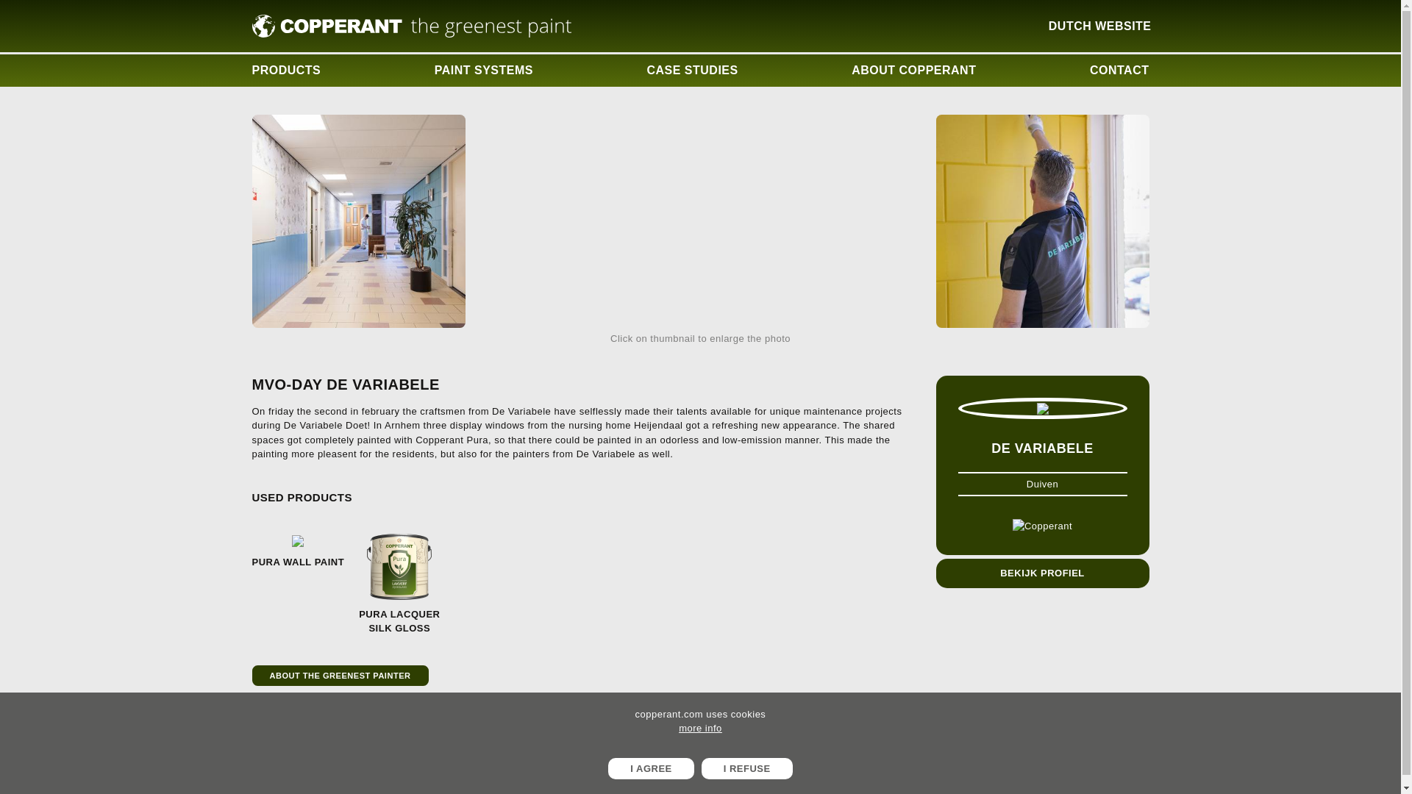 This screenshot has width=1412, height=794. I want to click on Copperant, so click(1041, 526).